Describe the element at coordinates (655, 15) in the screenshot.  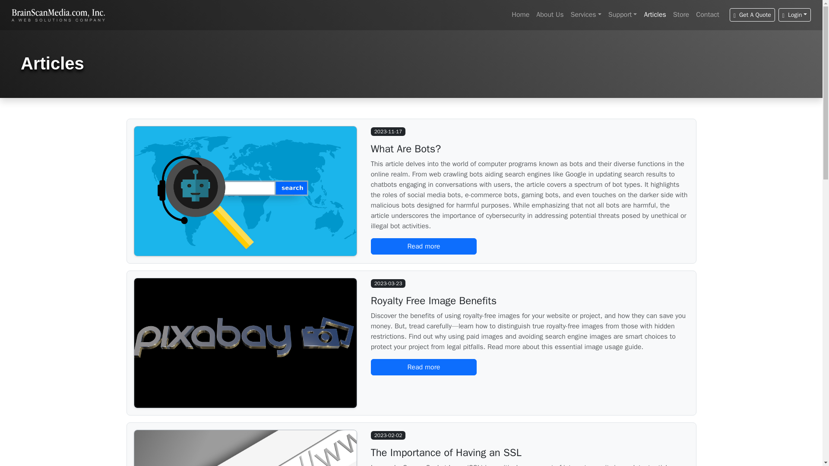
I see `Articles` at that location.